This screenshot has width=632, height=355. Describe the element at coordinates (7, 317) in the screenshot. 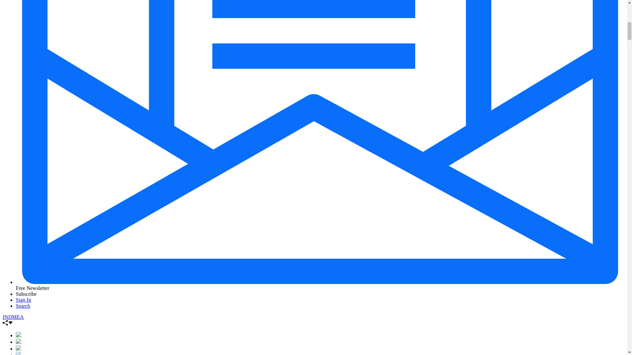

I see `IND` at that location.